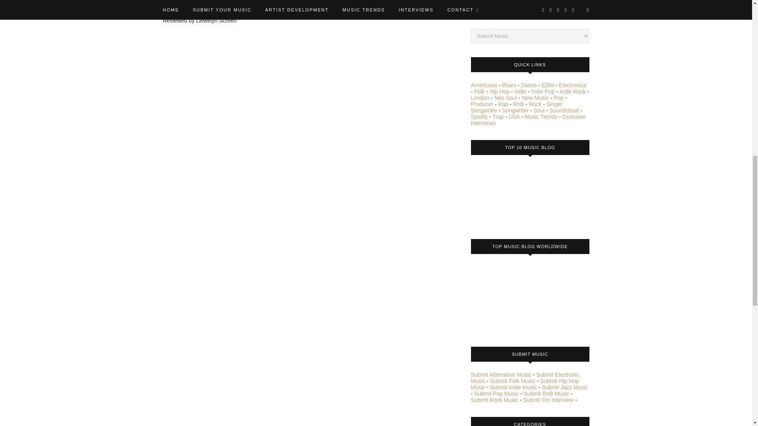  Describe the element at coordinates (535, 97) in the screenshot. I see `New Music` at that location.